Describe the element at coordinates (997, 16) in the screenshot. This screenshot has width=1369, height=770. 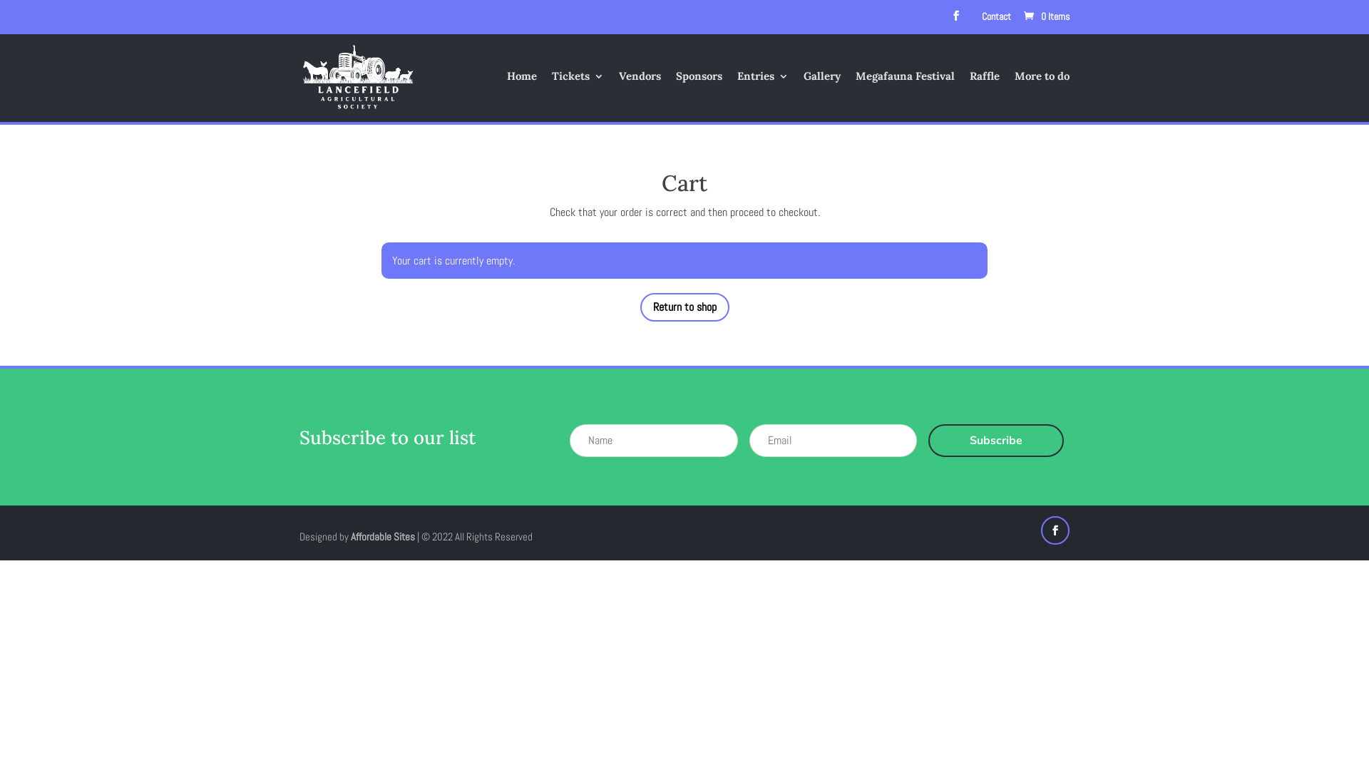
I see `Contact` at that location.